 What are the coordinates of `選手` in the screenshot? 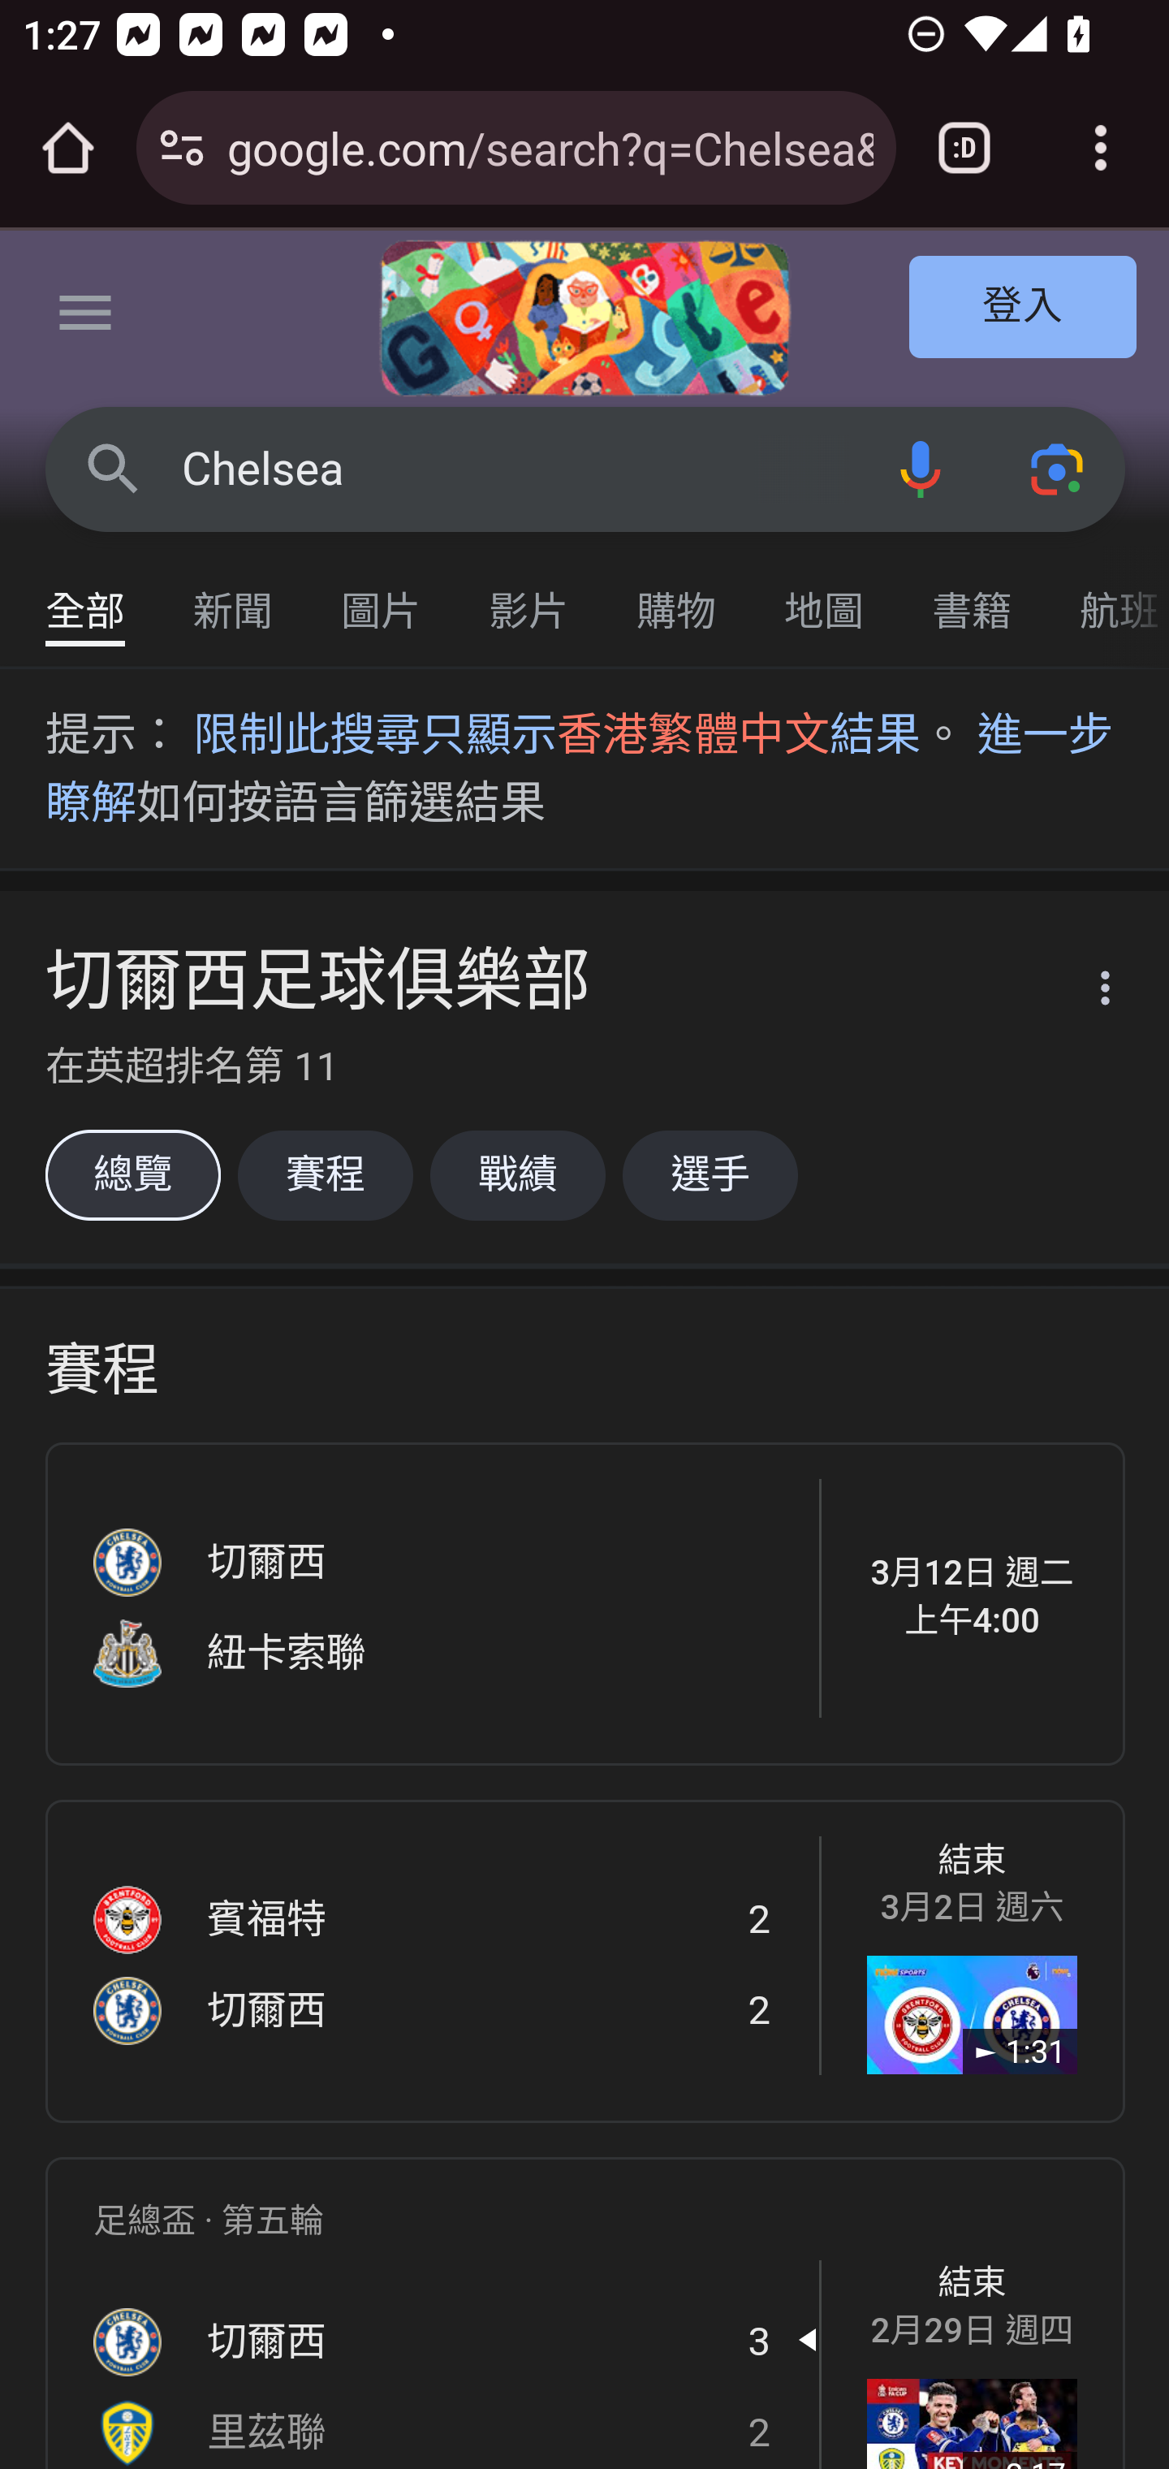 It's located at (710, 1174).